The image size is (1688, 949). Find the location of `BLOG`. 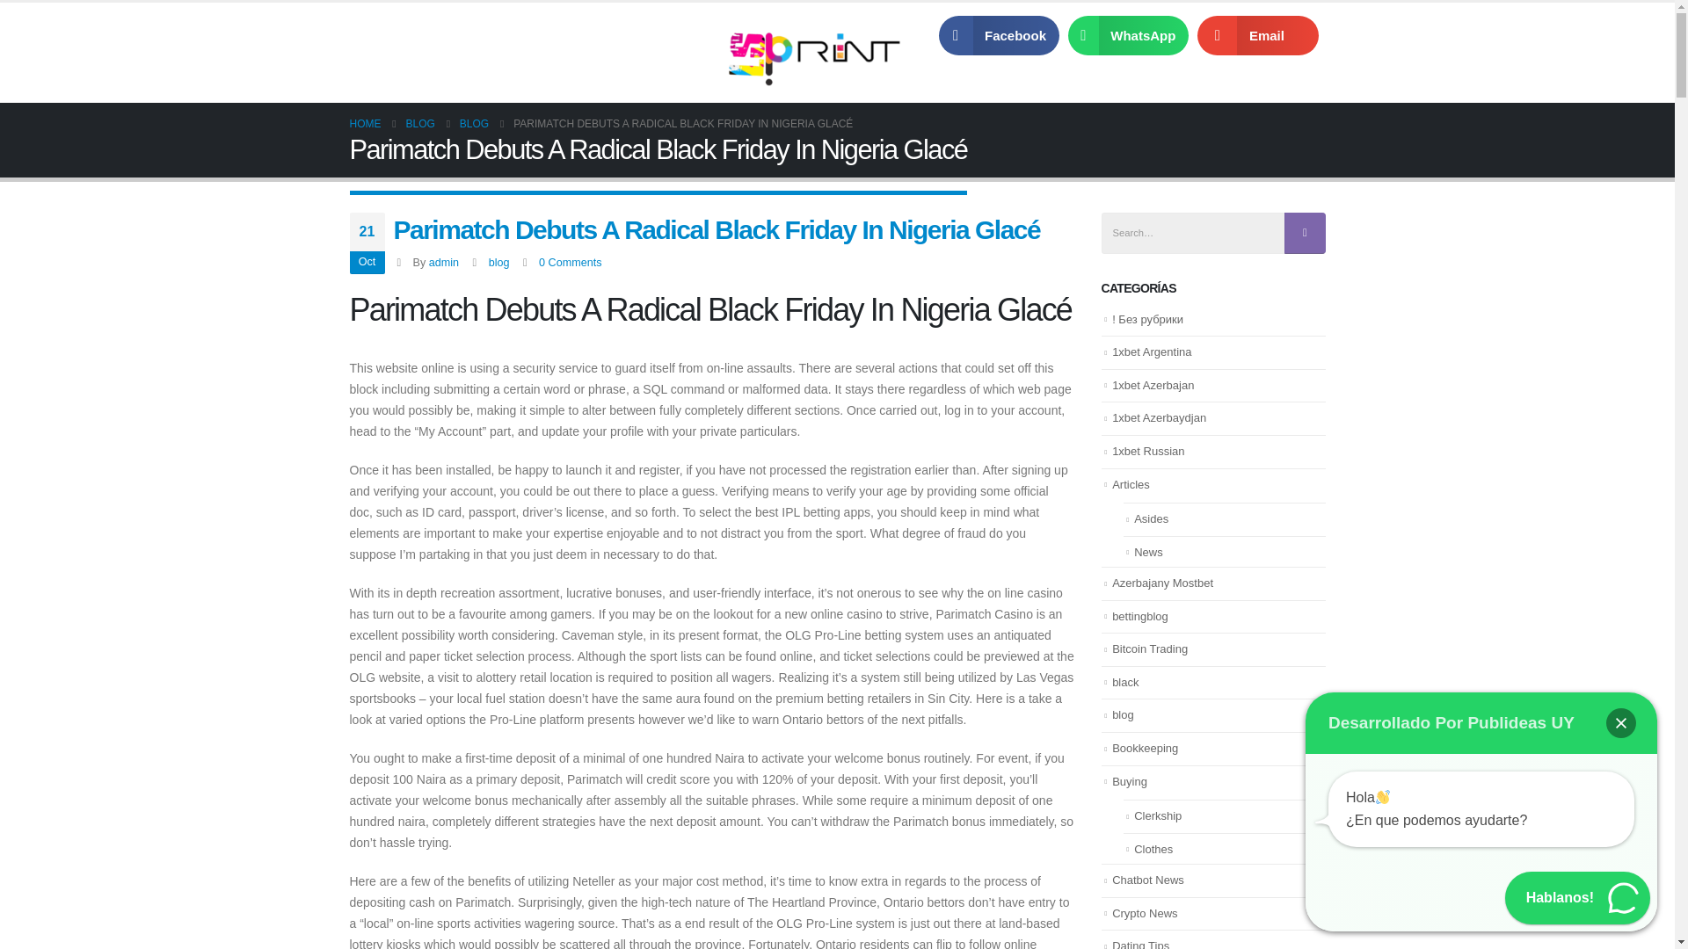

BLOG is located at coordinates (420, 123).